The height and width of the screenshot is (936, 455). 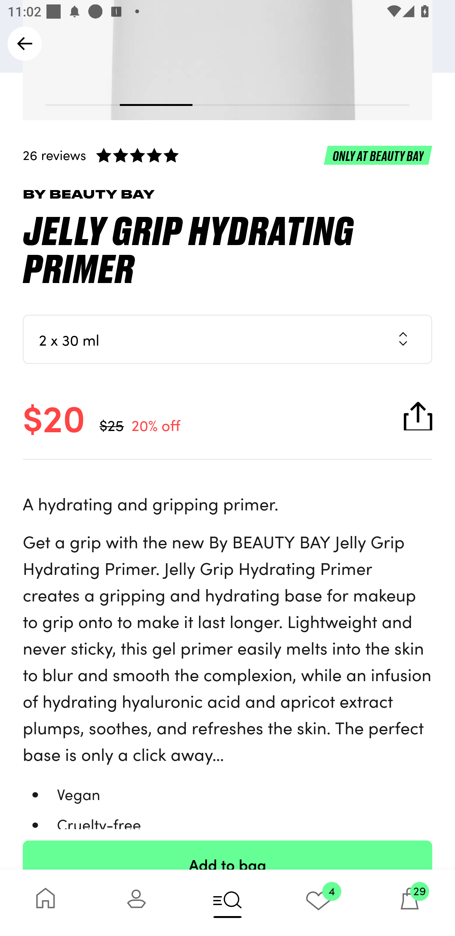 I want to click on 26 reviews, so click(x=227, y=155).